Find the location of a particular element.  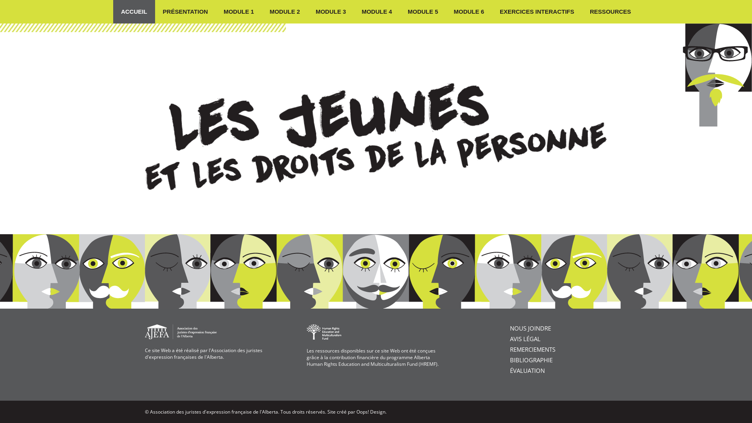

MODULE 5 is located at coordinates (423, 12).